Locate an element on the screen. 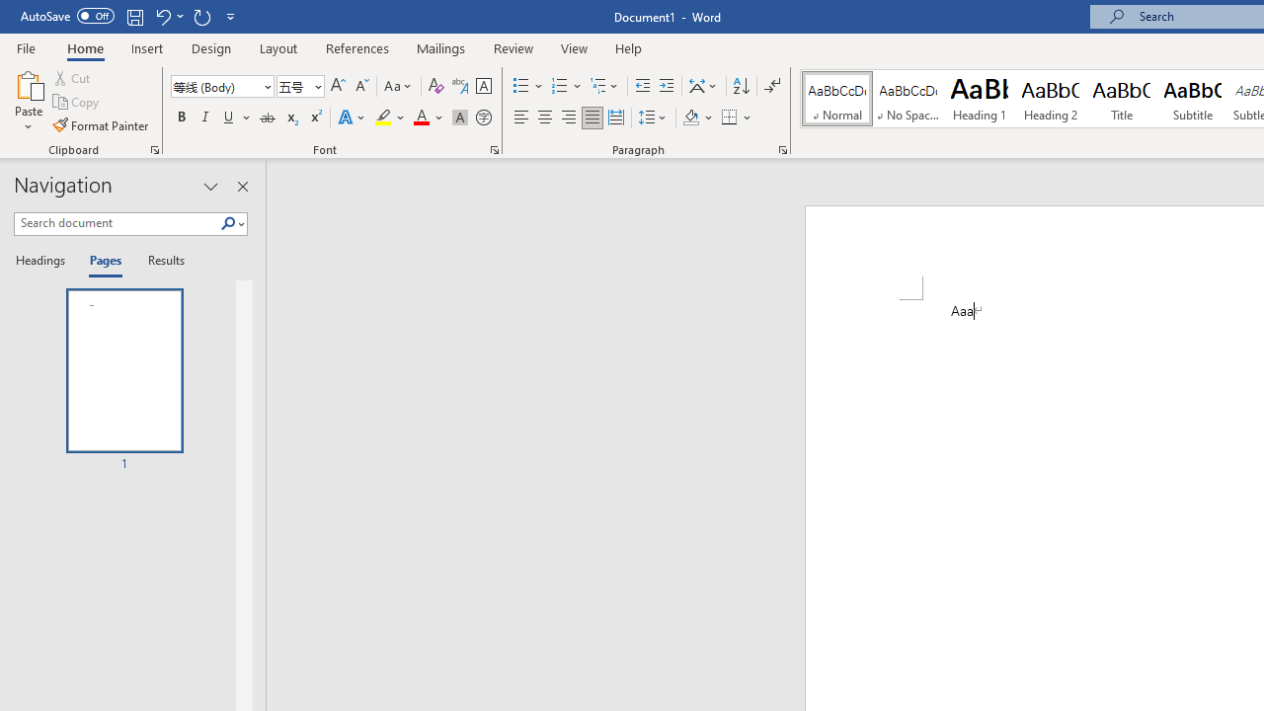 This screenshot has width=1264, height=711. Paste is located at coordinates (28, 101).